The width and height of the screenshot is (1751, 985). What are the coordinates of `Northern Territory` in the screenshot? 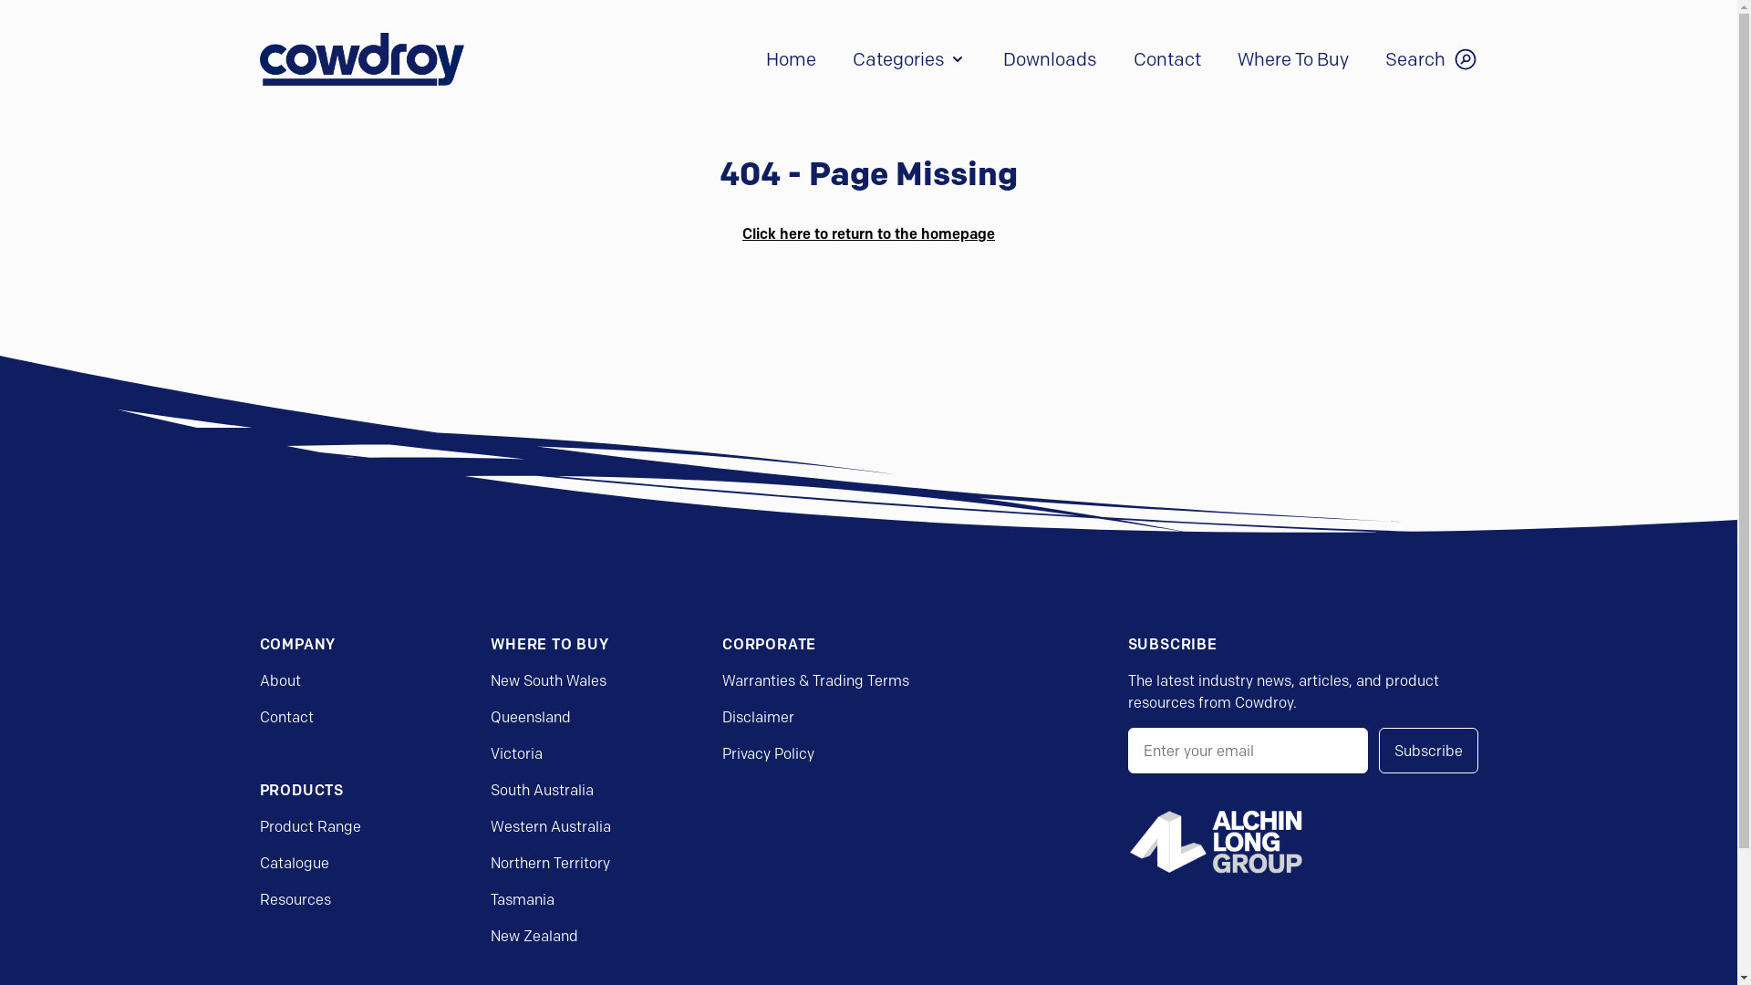 It's located at (551, 863).